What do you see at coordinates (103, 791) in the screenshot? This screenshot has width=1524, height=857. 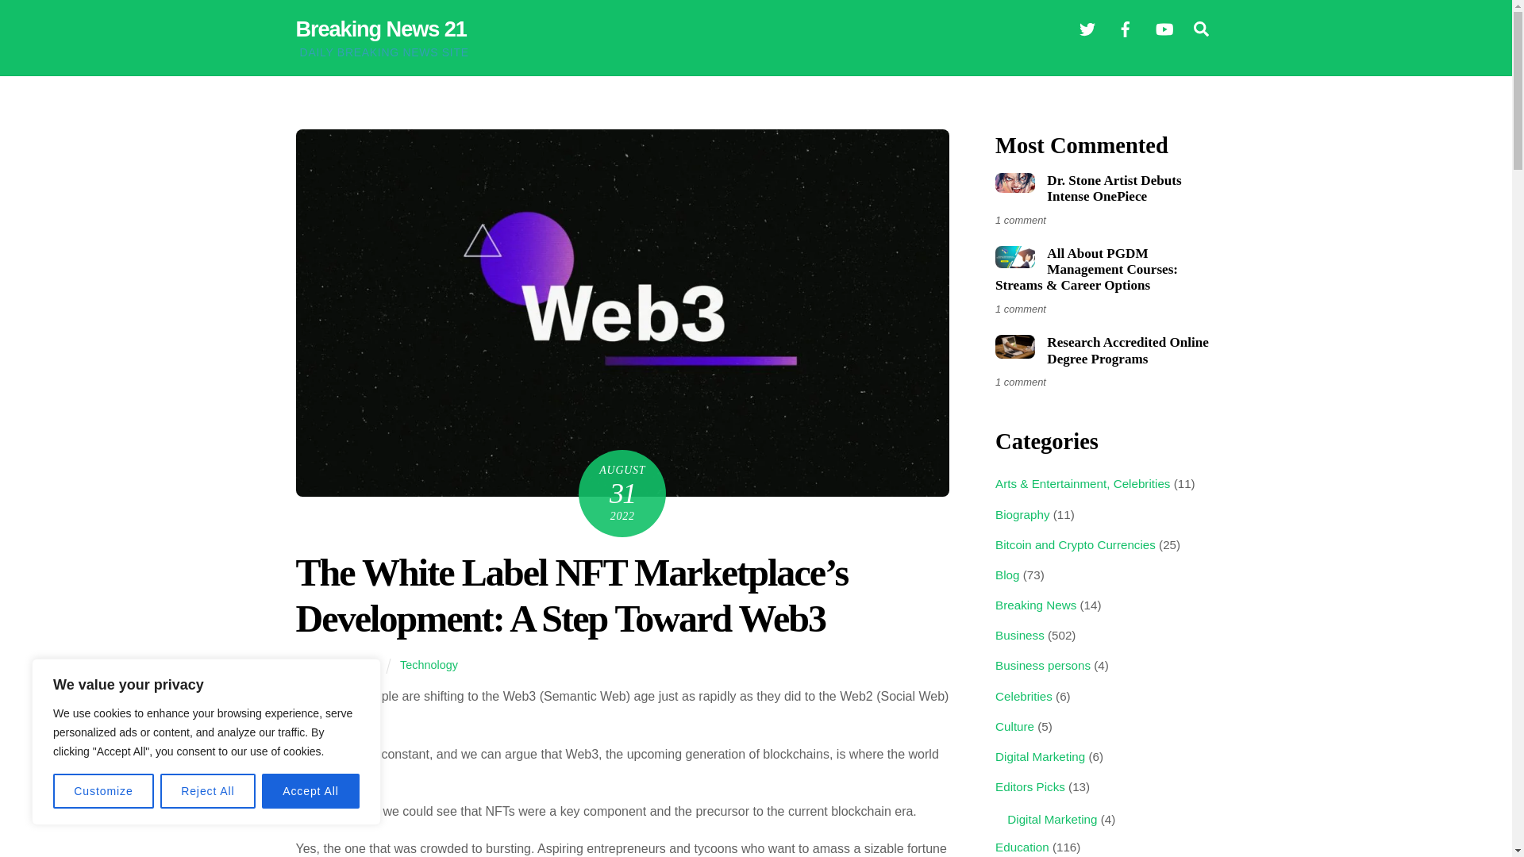 I see `Customize` at bounding box center [103, 791].